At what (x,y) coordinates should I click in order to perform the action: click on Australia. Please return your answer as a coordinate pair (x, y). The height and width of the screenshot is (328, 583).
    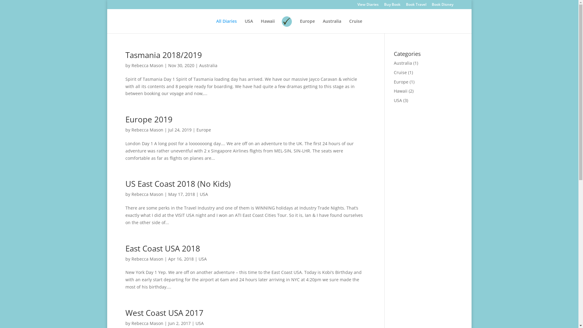
    Looking at the image, I should click on (332, 26).